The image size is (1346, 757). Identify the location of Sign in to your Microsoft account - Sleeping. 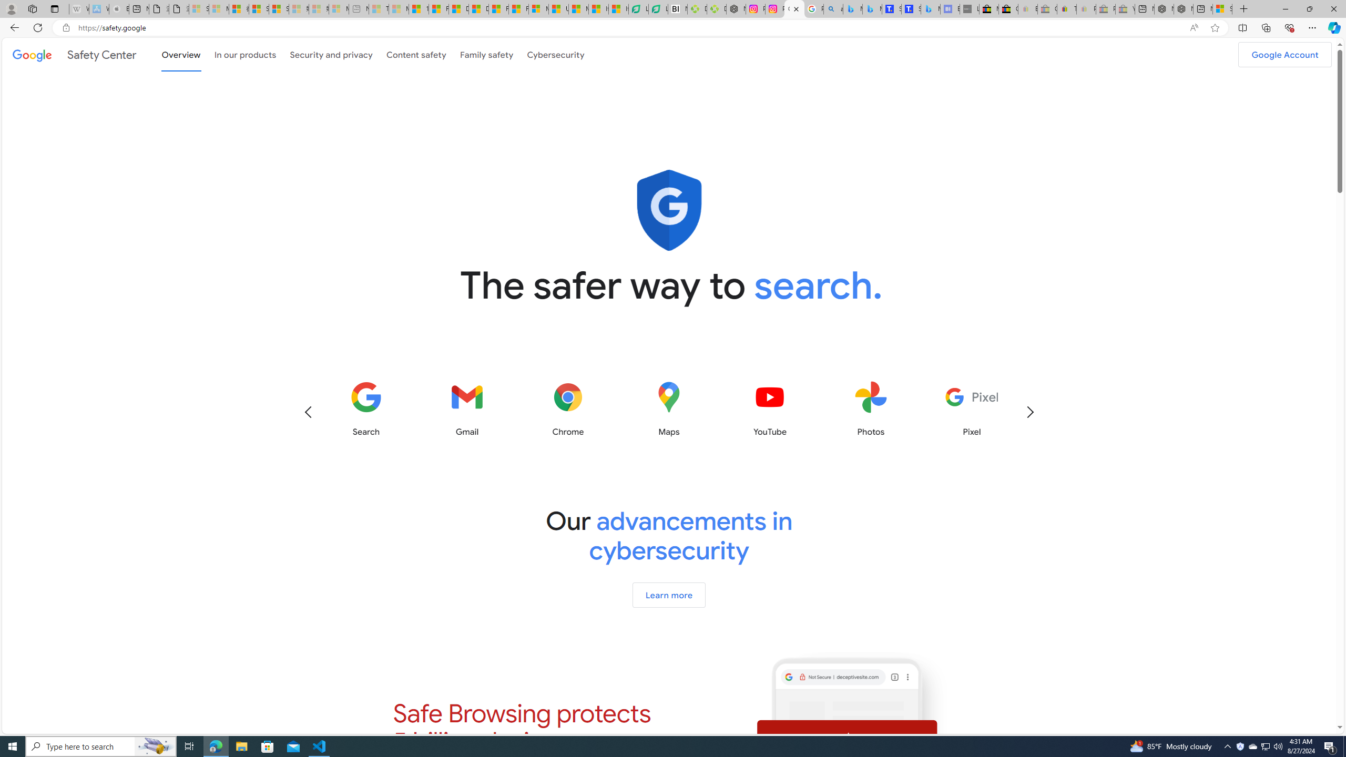
(199, 9).